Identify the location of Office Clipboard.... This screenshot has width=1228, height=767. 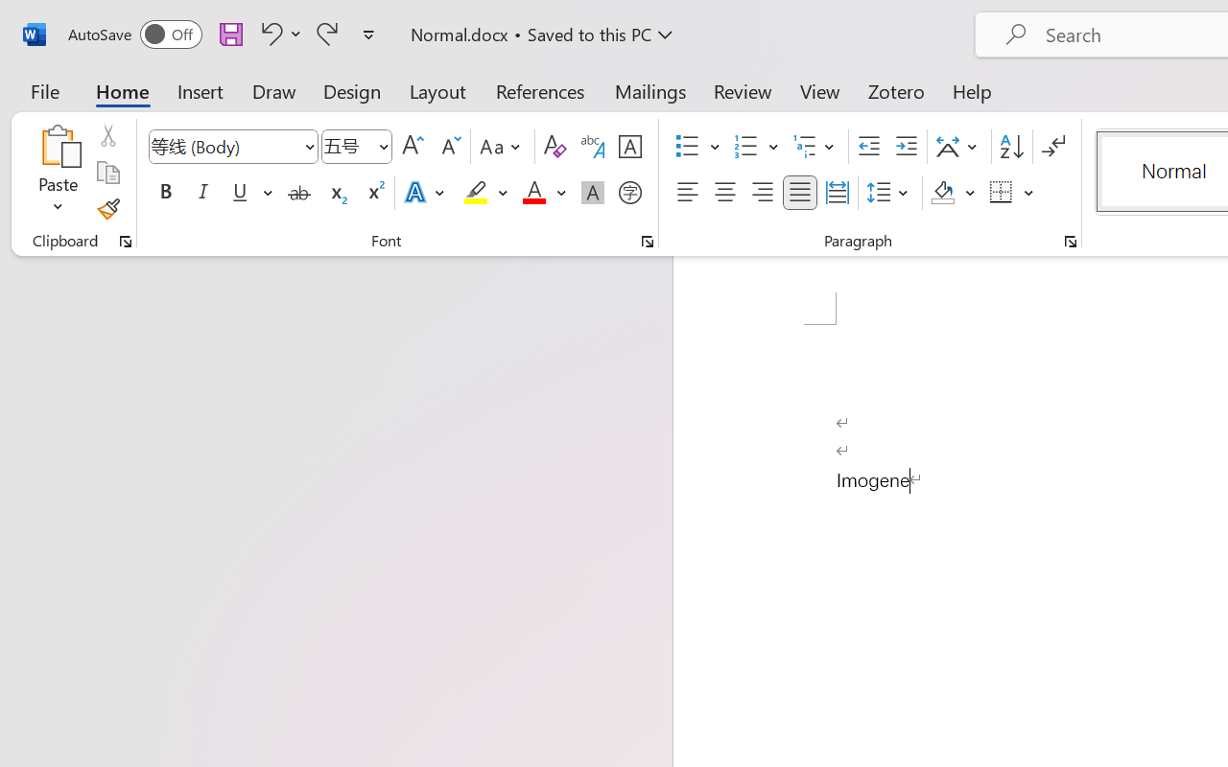
(126, 242).